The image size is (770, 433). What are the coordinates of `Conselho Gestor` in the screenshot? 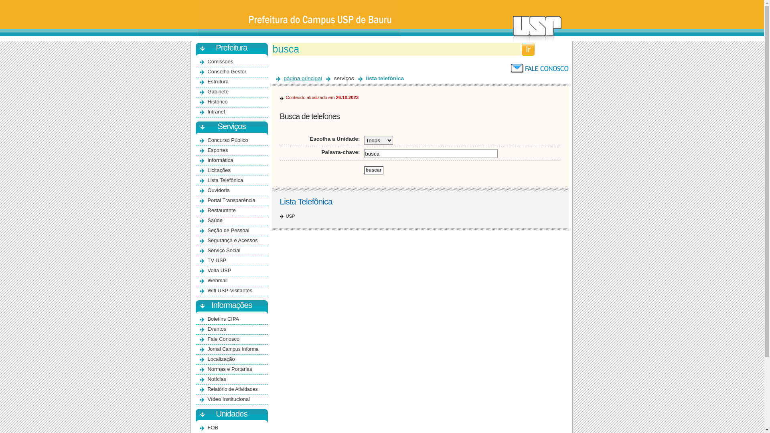 It's located at (227, 71).